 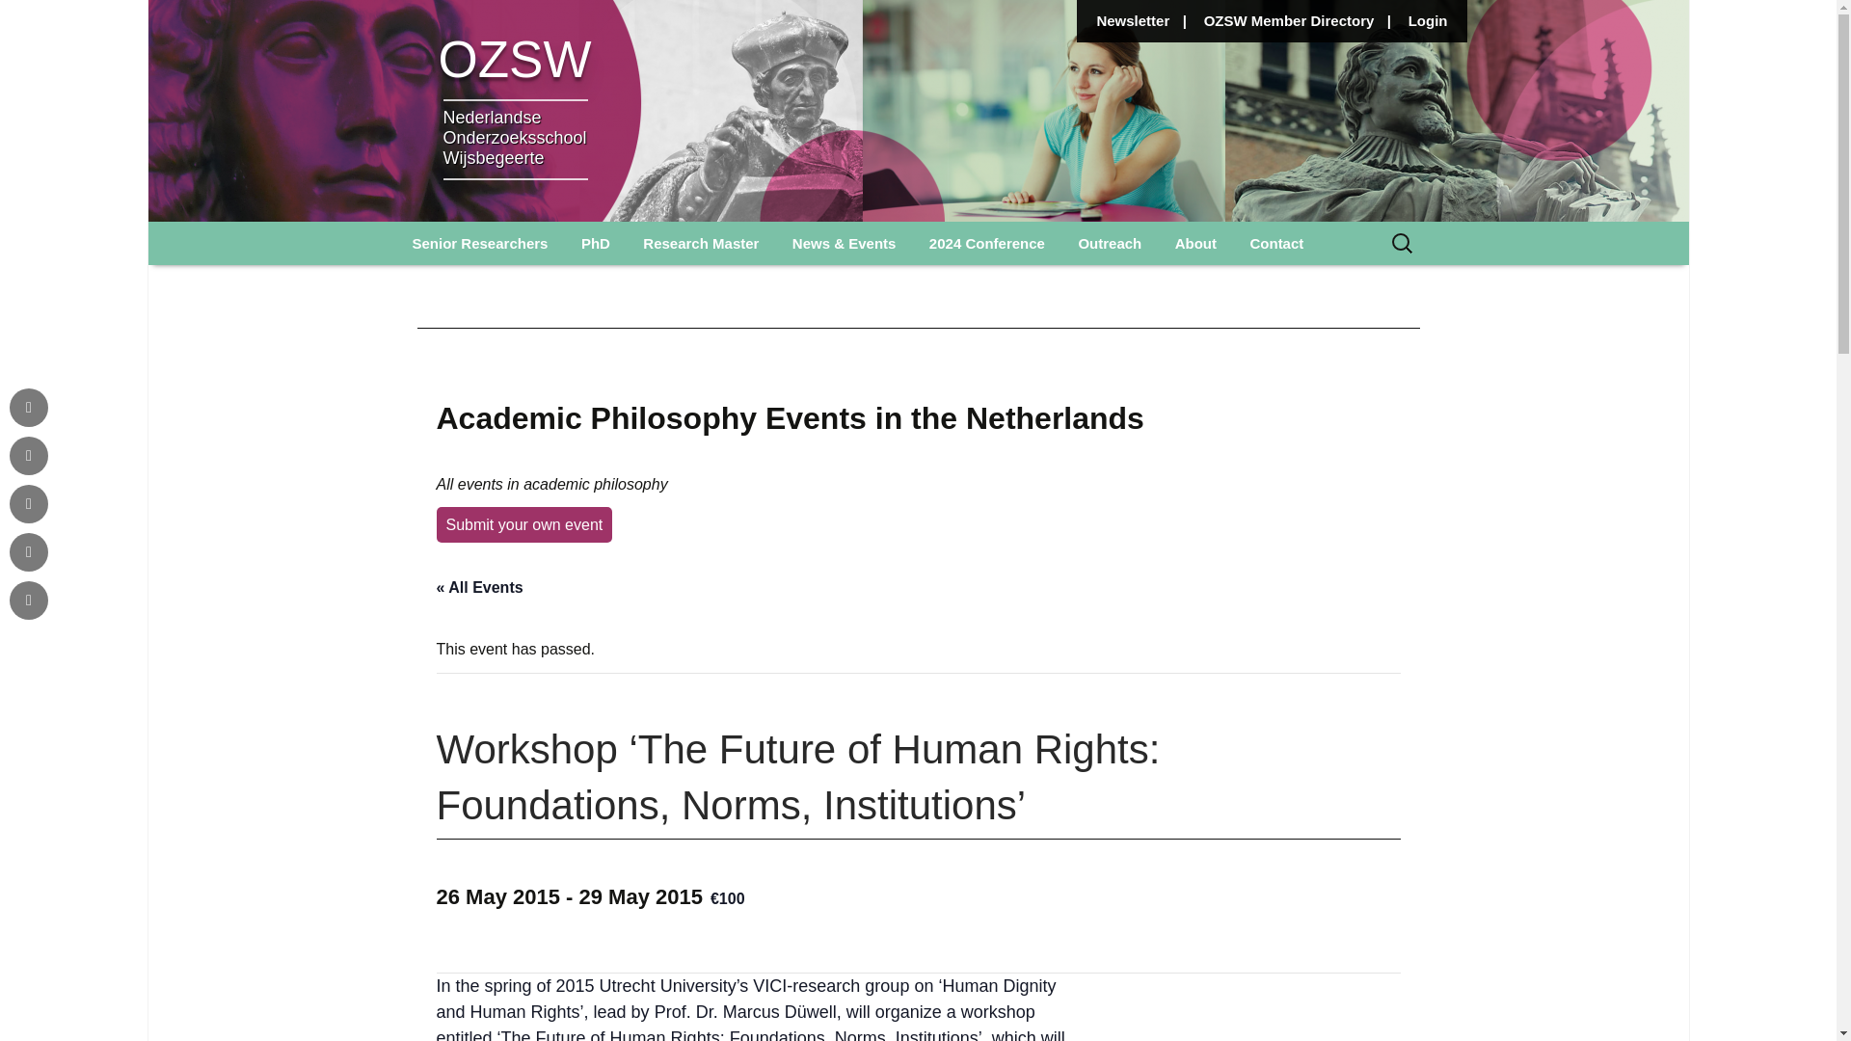 I want to click on Section Ethics and Practical Philosophy, so click(x=494, y=293).